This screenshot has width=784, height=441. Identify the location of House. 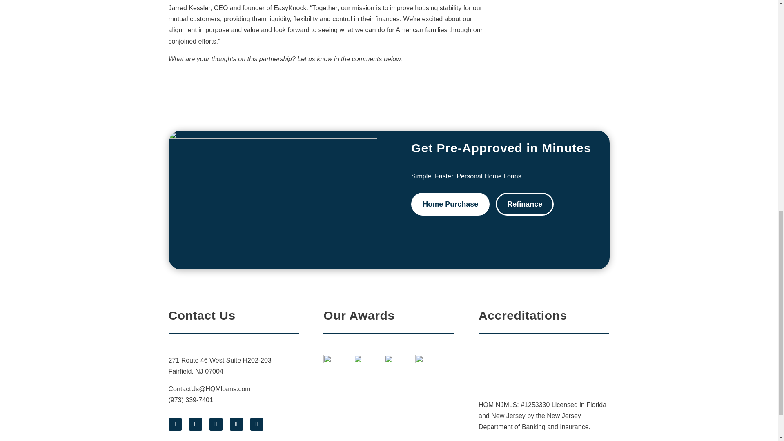
(272, 200).